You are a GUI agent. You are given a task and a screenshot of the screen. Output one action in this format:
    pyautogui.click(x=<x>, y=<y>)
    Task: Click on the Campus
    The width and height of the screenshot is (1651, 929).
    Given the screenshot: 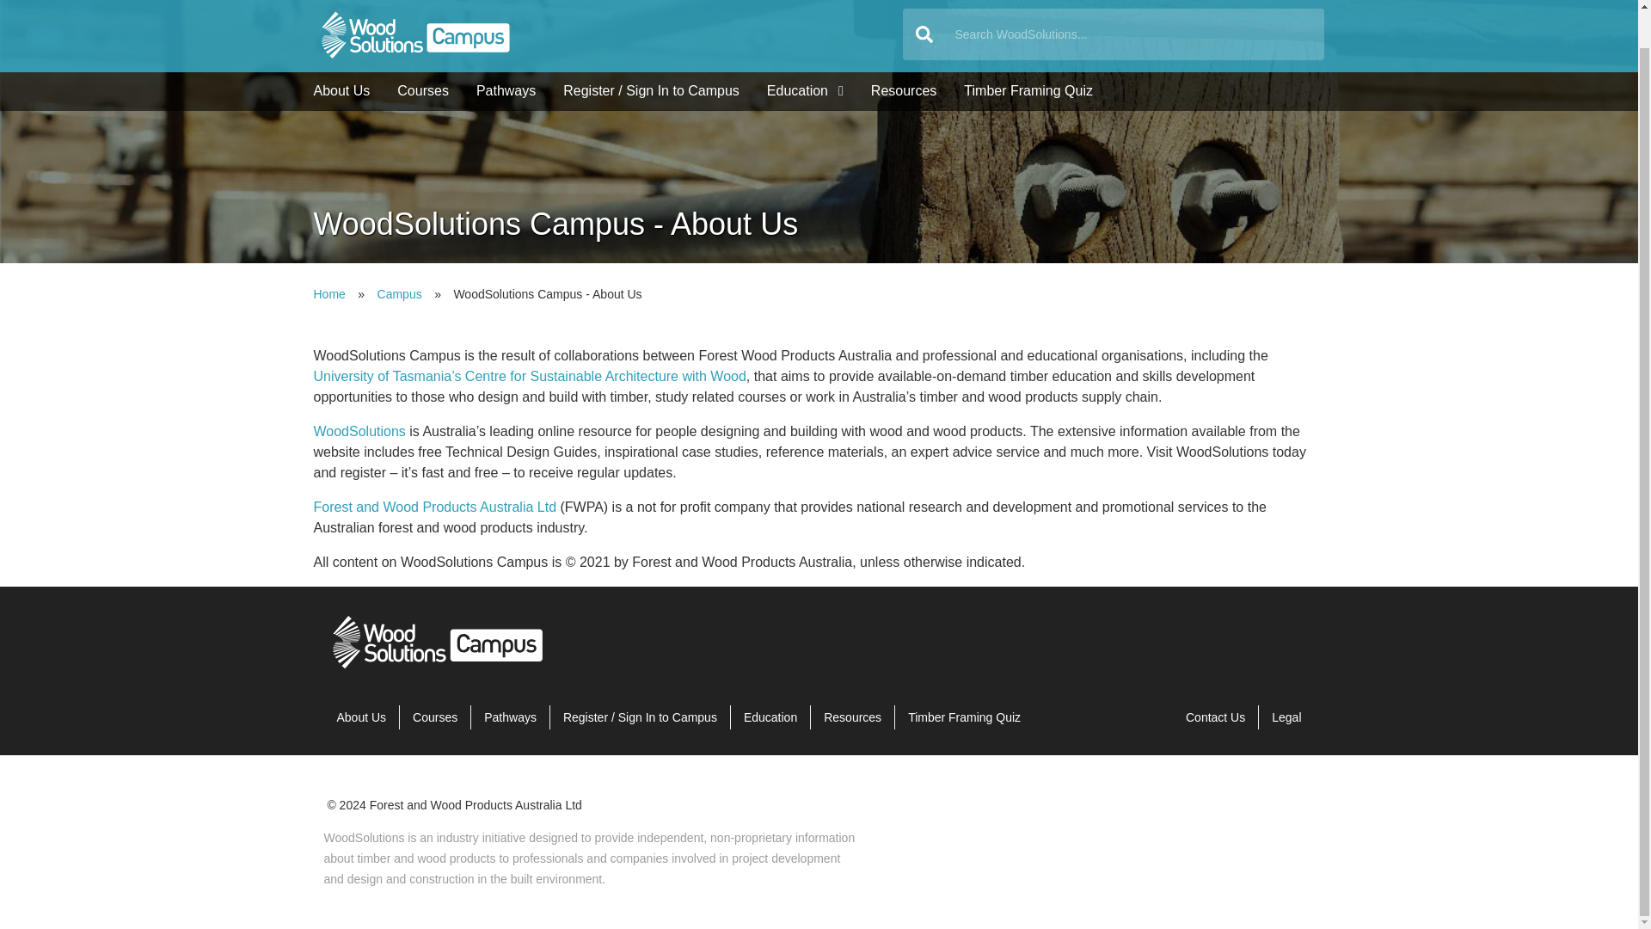 What is the action you would take?
    pyautogui.click(x=400, y=293)
    